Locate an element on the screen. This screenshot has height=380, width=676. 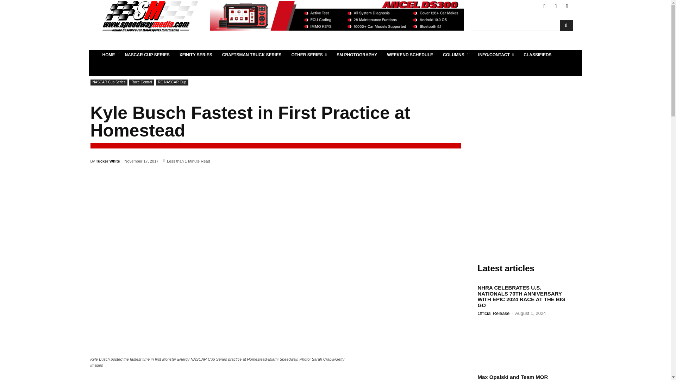
HOME is located at coordinates (108, 55).